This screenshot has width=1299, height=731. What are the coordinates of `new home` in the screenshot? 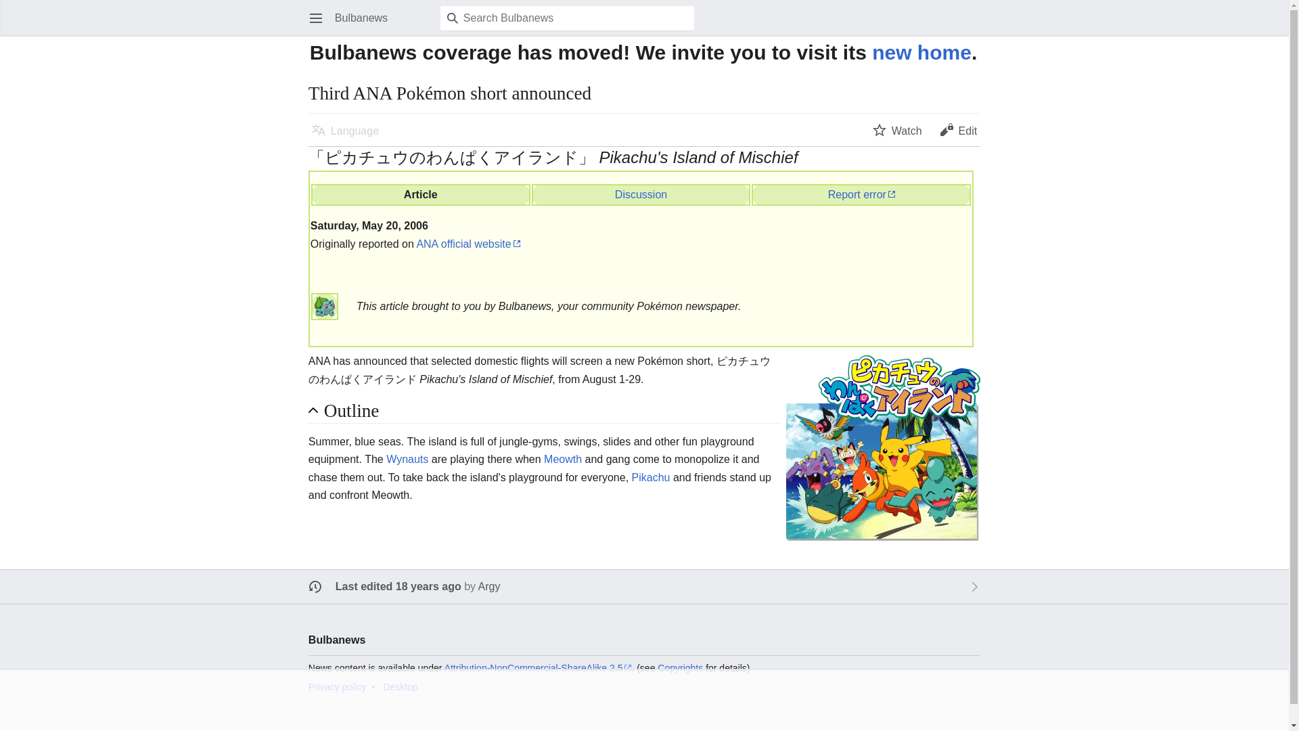 It's located at (921, 51).